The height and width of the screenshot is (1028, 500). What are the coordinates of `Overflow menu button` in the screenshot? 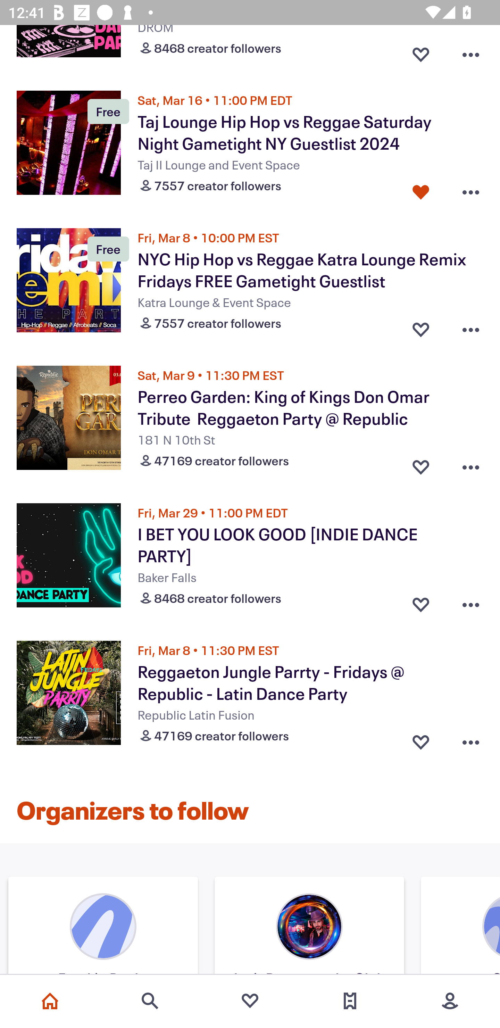 It's located at (471, 602).